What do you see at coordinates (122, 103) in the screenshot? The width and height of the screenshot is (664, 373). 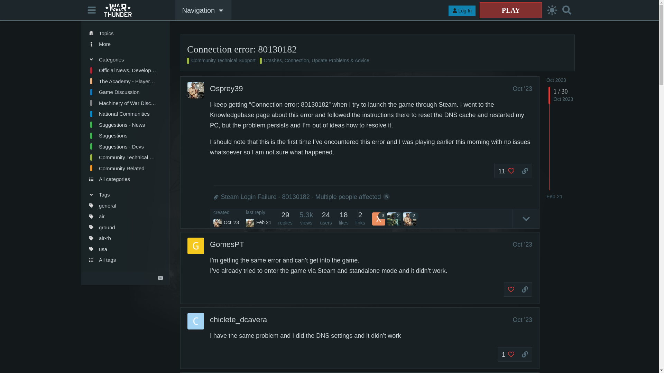 I see `Machinery of War Discussion` at bounding box center [122, 103].